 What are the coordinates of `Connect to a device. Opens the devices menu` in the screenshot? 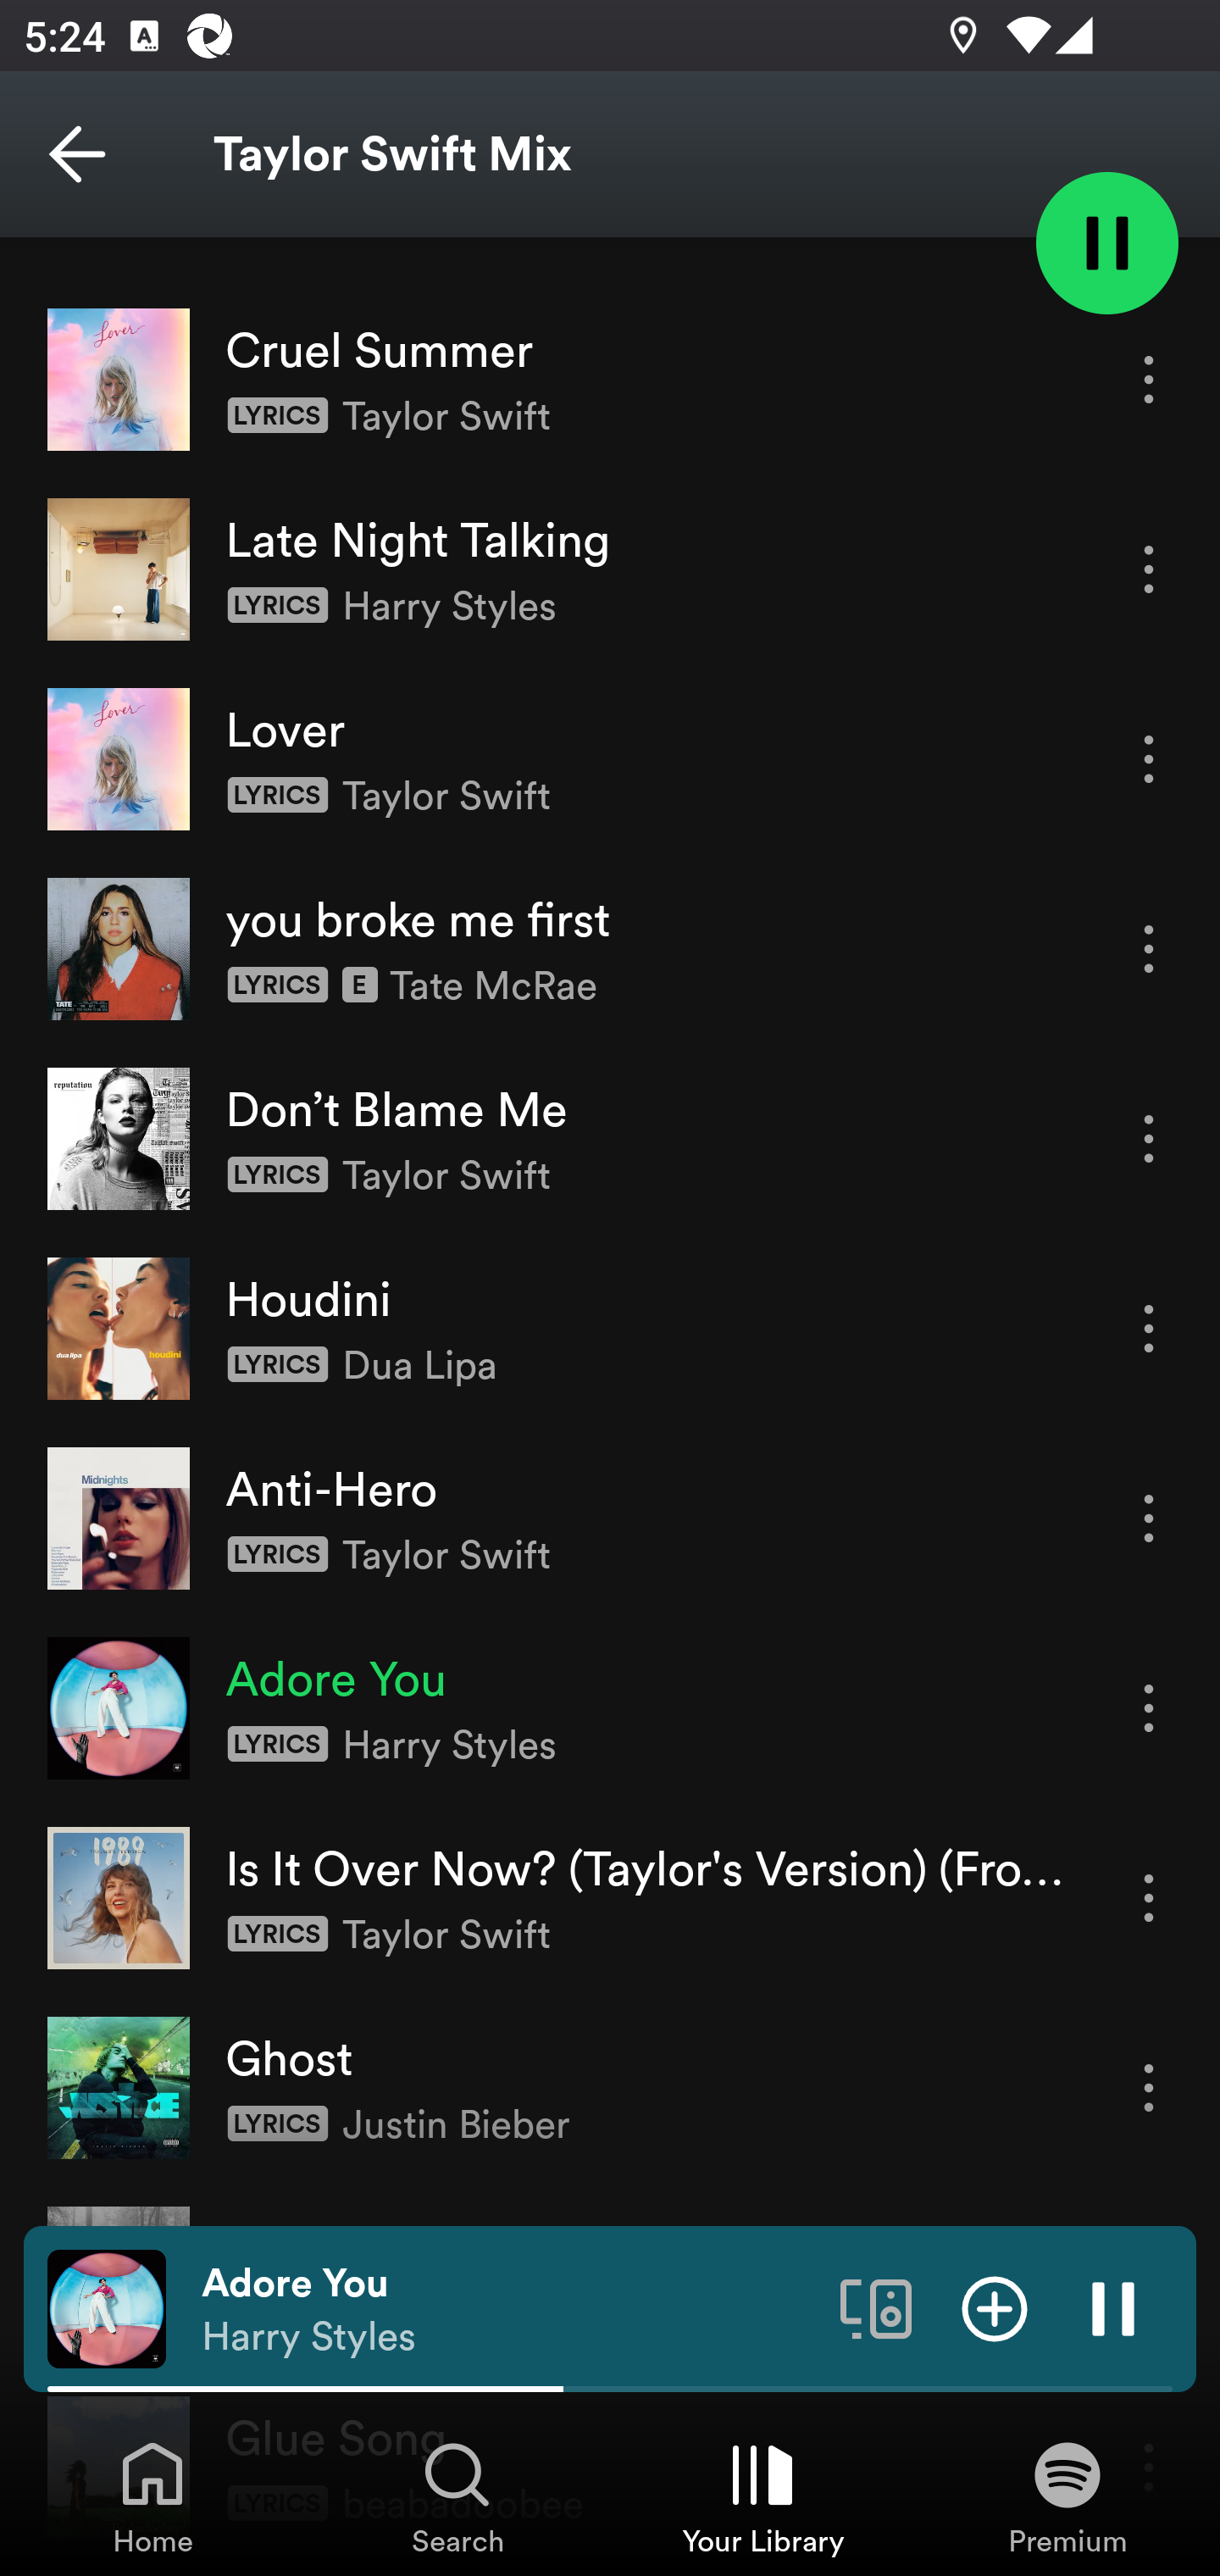 It's located at (876, 2307).